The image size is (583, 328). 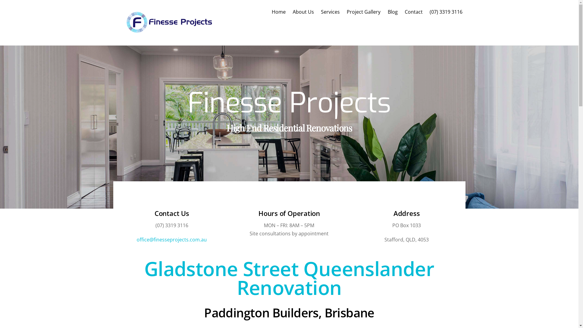 I want to click on unnamed, so click(x=171, y=22).